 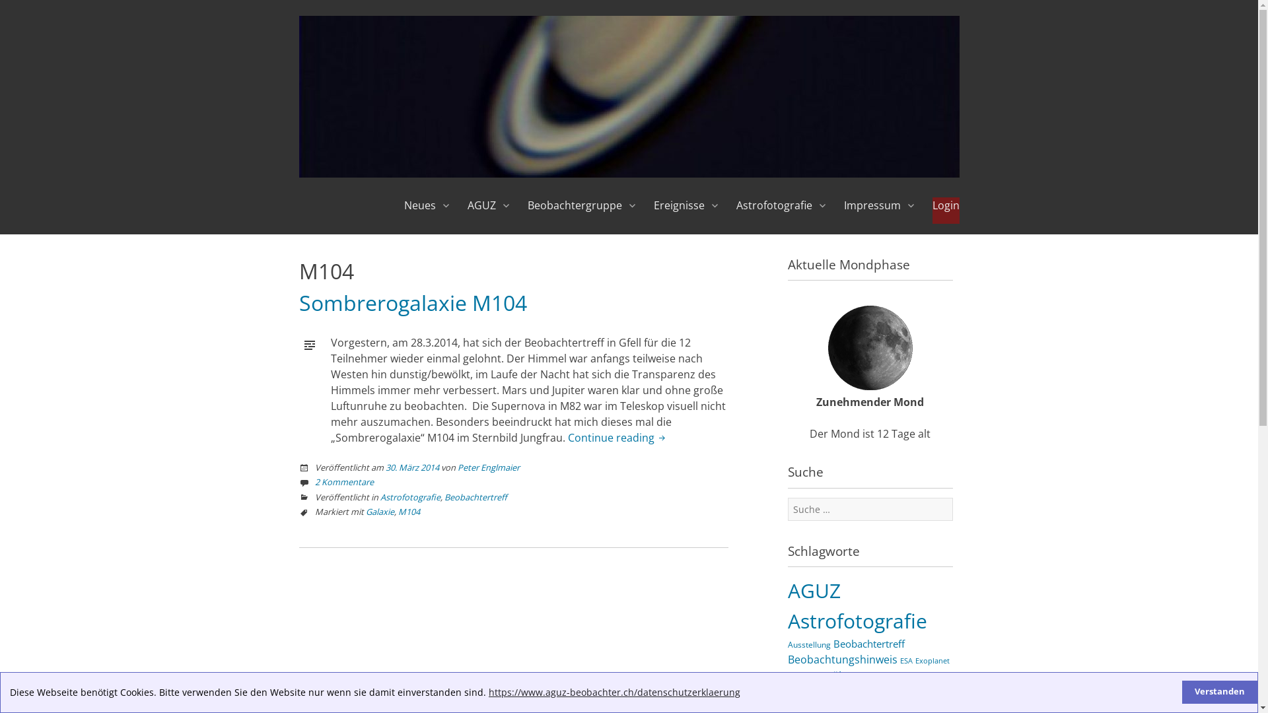 What do you see at coordinates (412, 302) in the screenshot?
I see `Sombrerogalaxie M104` at bounding box center [412, 302].